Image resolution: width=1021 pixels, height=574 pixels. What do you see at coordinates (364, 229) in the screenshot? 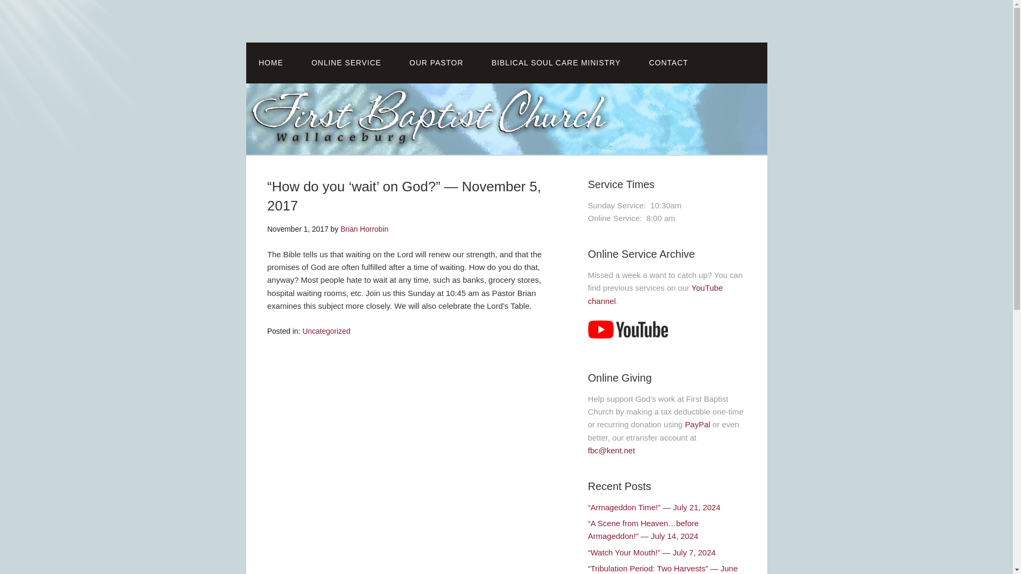
I see `Posts by Brian Horrobin` at bounding box center [364, 229].